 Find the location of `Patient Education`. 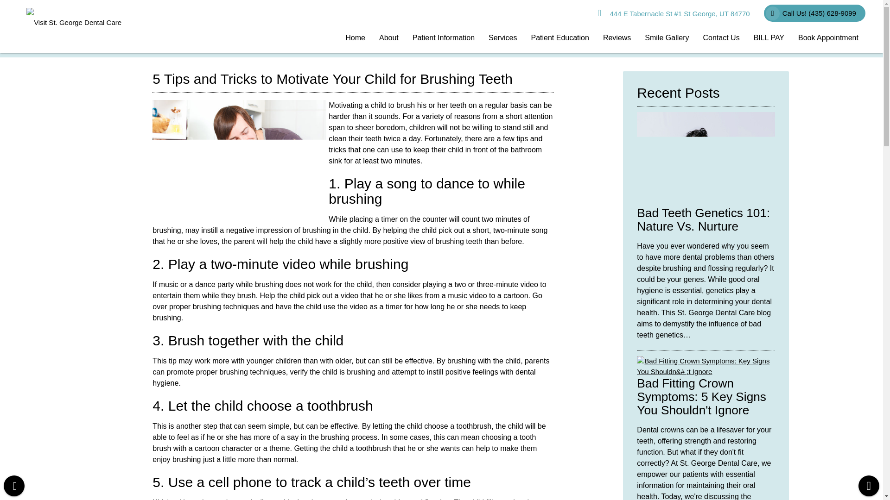

Patient Education is located at coordinates (559, 38).